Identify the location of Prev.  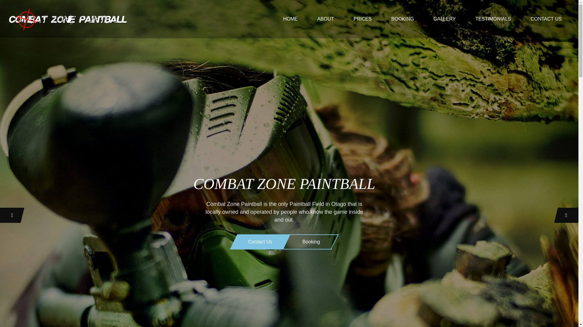
(12, 215).